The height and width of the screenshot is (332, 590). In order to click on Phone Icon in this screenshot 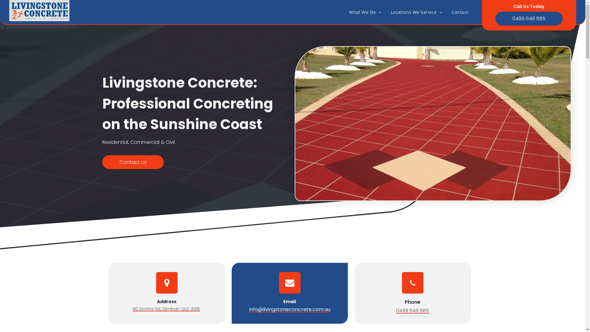, I will do `click(413, 283)`.